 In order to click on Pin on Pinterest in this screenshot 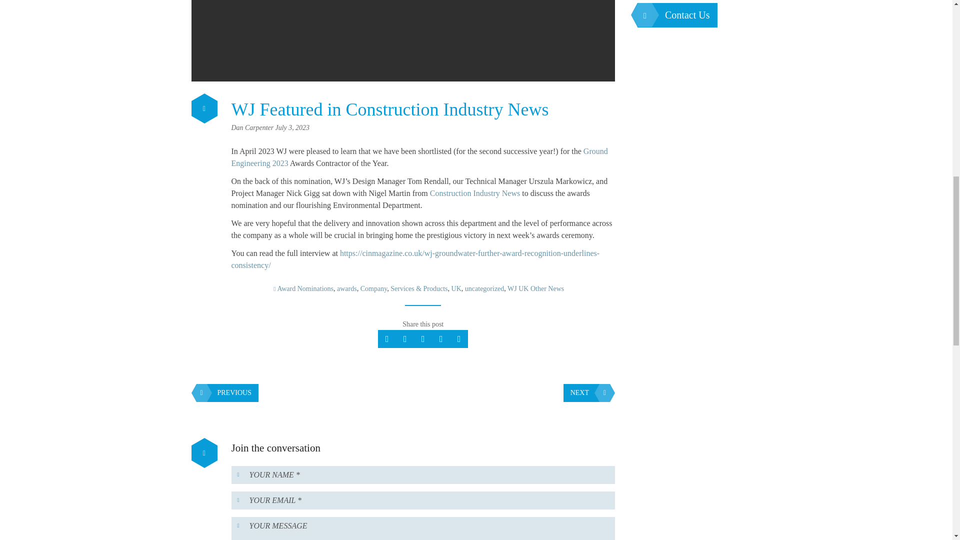, I will do `click(441, 338)`.